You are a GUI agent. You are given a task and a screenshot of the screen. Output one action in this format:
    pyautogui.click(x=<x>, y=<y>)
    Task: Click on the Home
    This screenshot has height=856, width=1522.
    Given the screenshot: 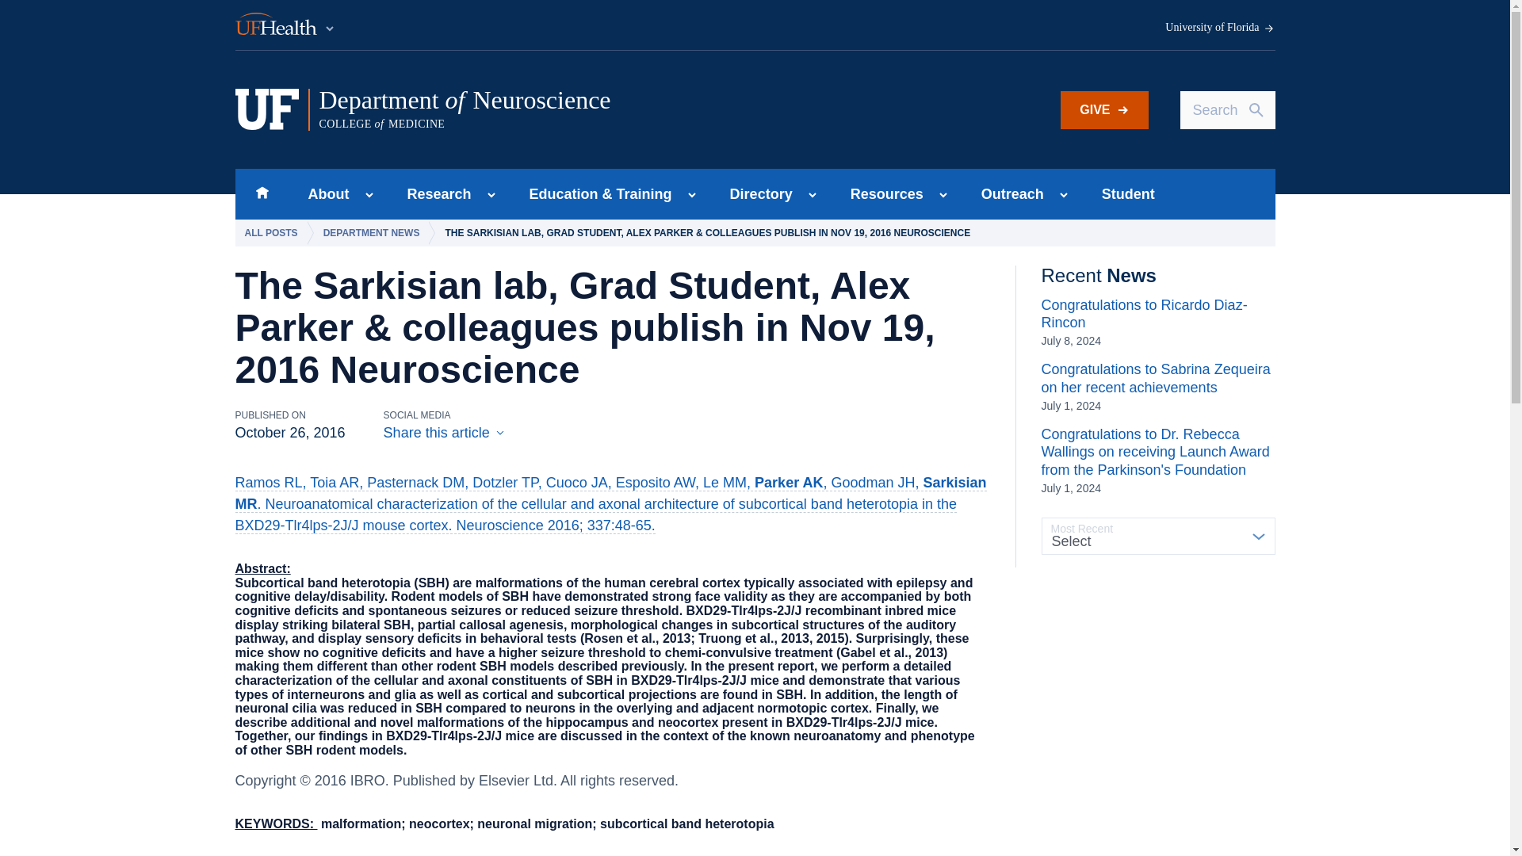 What is the action you would take?
    pyautogui.click(x=538, y=109)
    